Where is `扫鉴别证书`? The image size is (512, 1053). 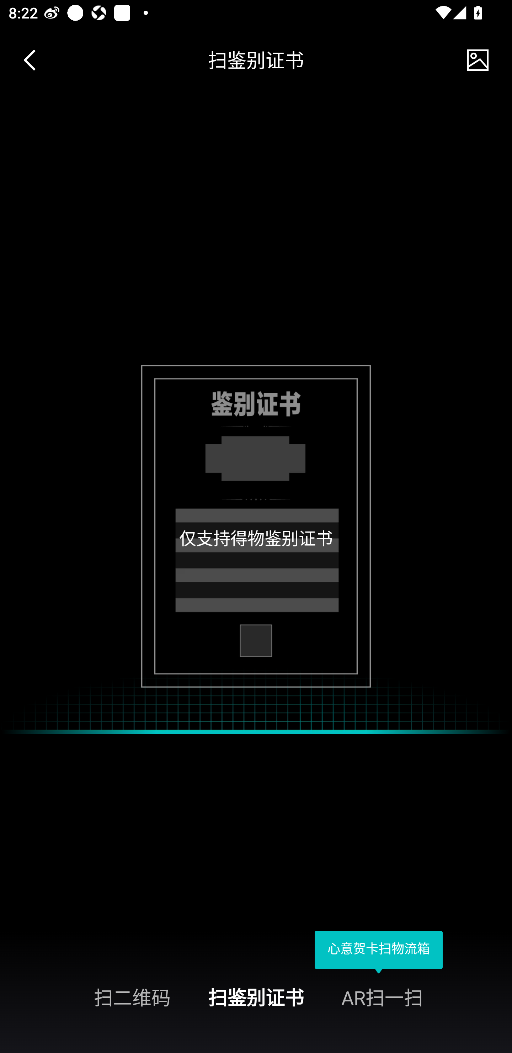
扫鉴别证书 is located at coordinates (256, 997).